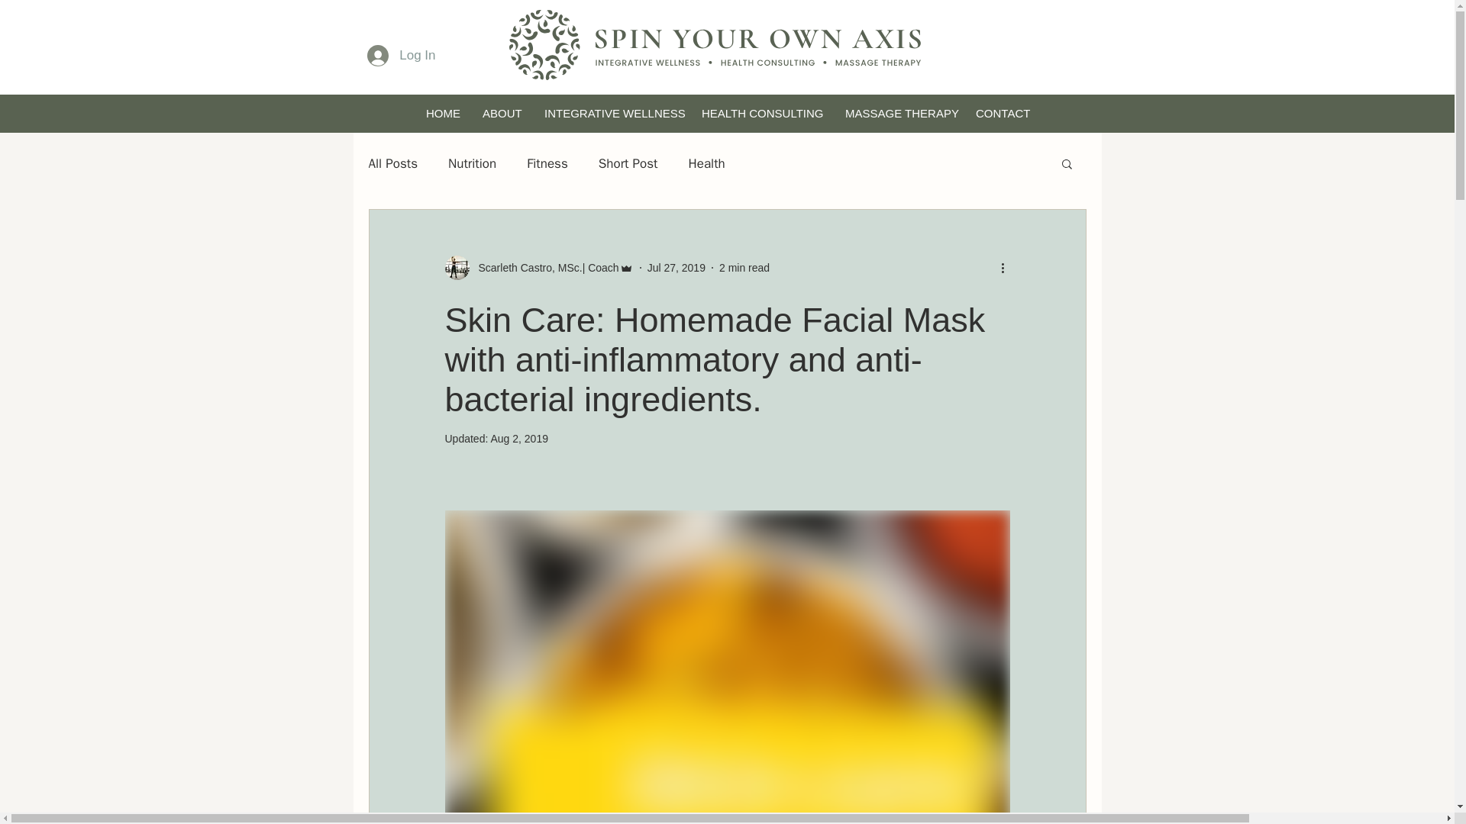 The height and width of the screenshot is (824, 1466). What do you see at coordinates (628, 162) in the screenshot?
I see `Short Post` at bounding box center [628, 162].